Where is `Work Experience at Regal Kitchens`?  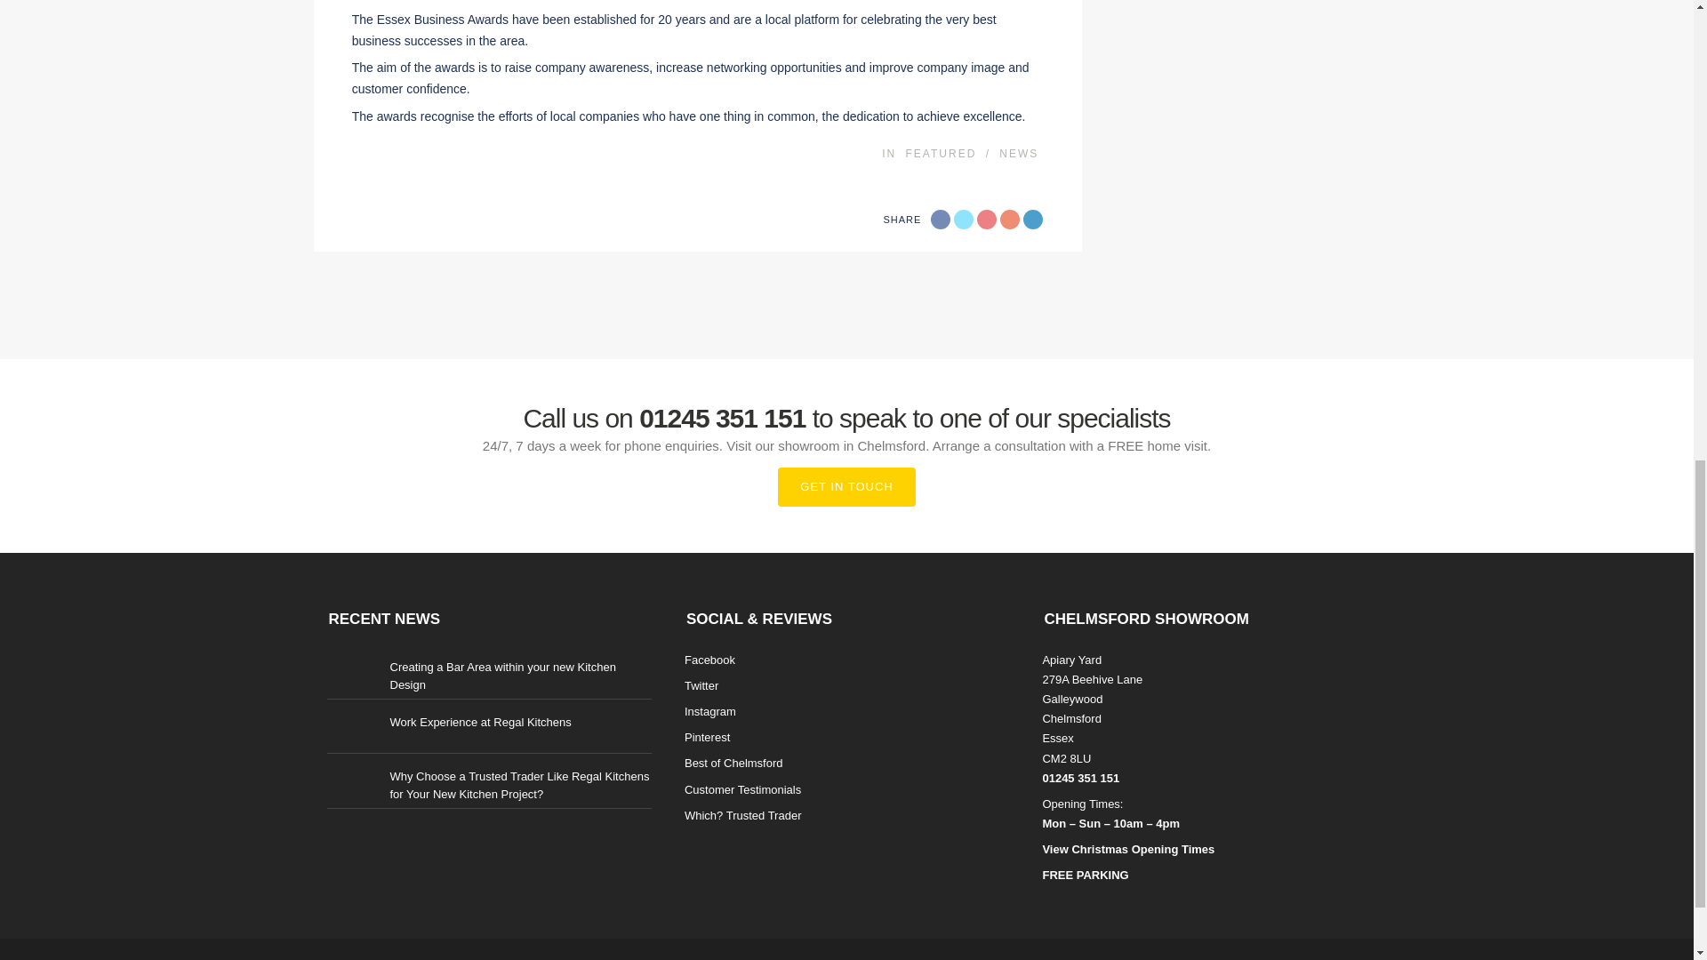 Work Experience at Regal Kitchens is located at coordinates (479, 722).